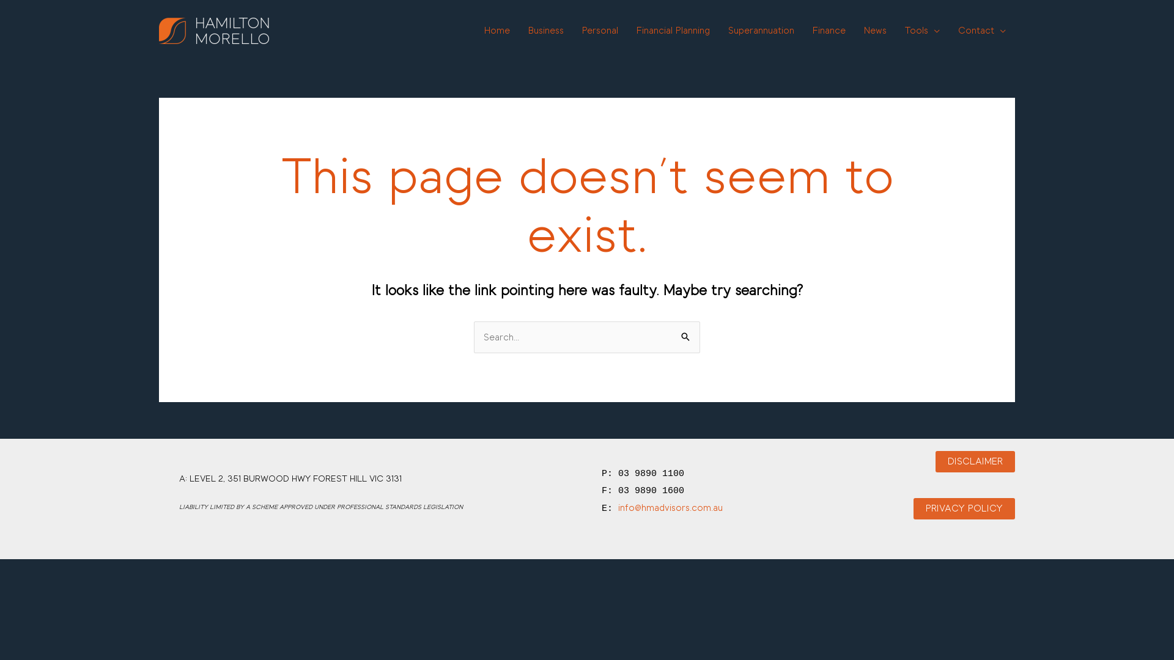 Image resolution: width=1174 pixels, height=660 pixels. Describe the element at coordinates (546, 31) in the screenshot. I see `Business` at that location.